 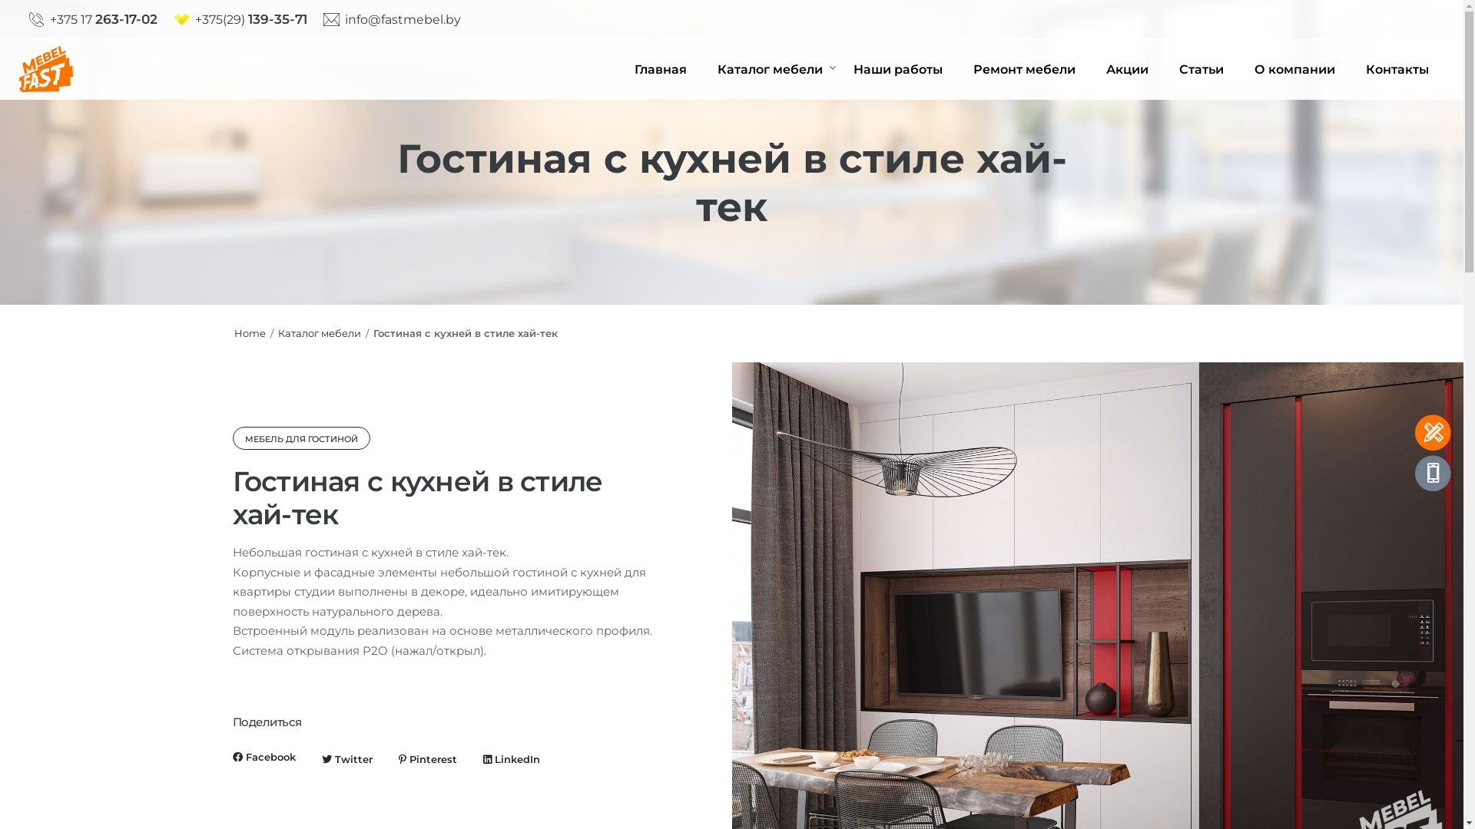 I want to click on LiveInternet, so click(x=246, y=766).